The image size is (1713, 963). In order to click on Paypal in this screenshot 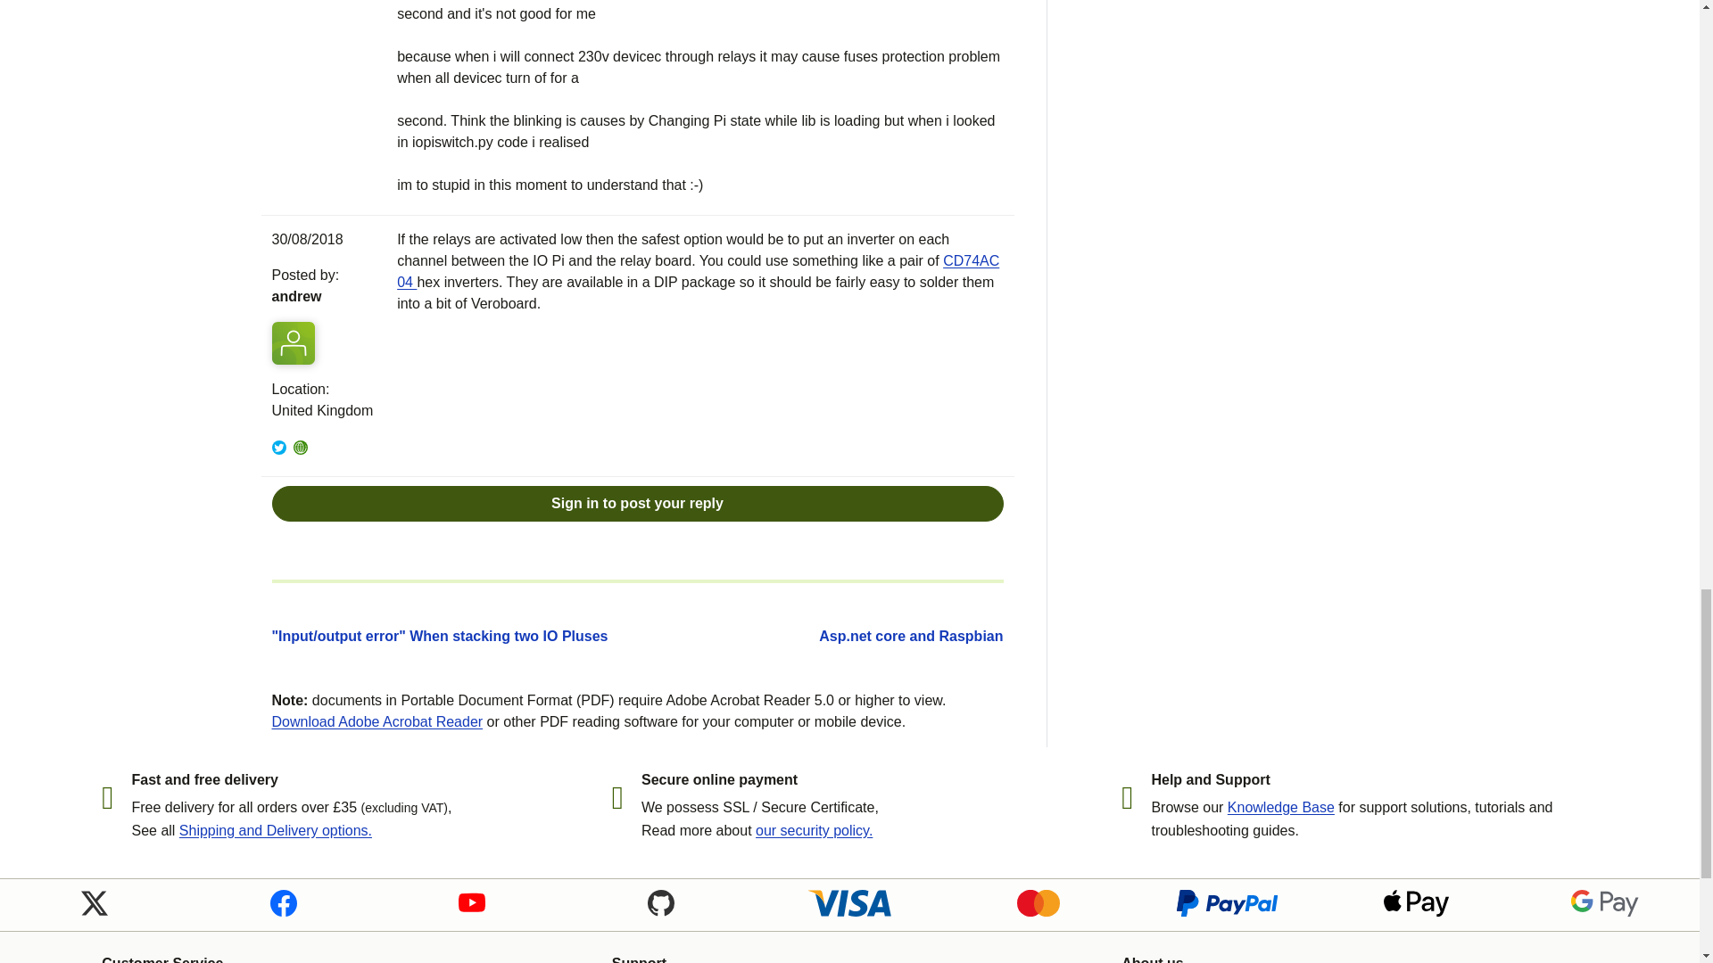, I will do `click(1228, 902)`.